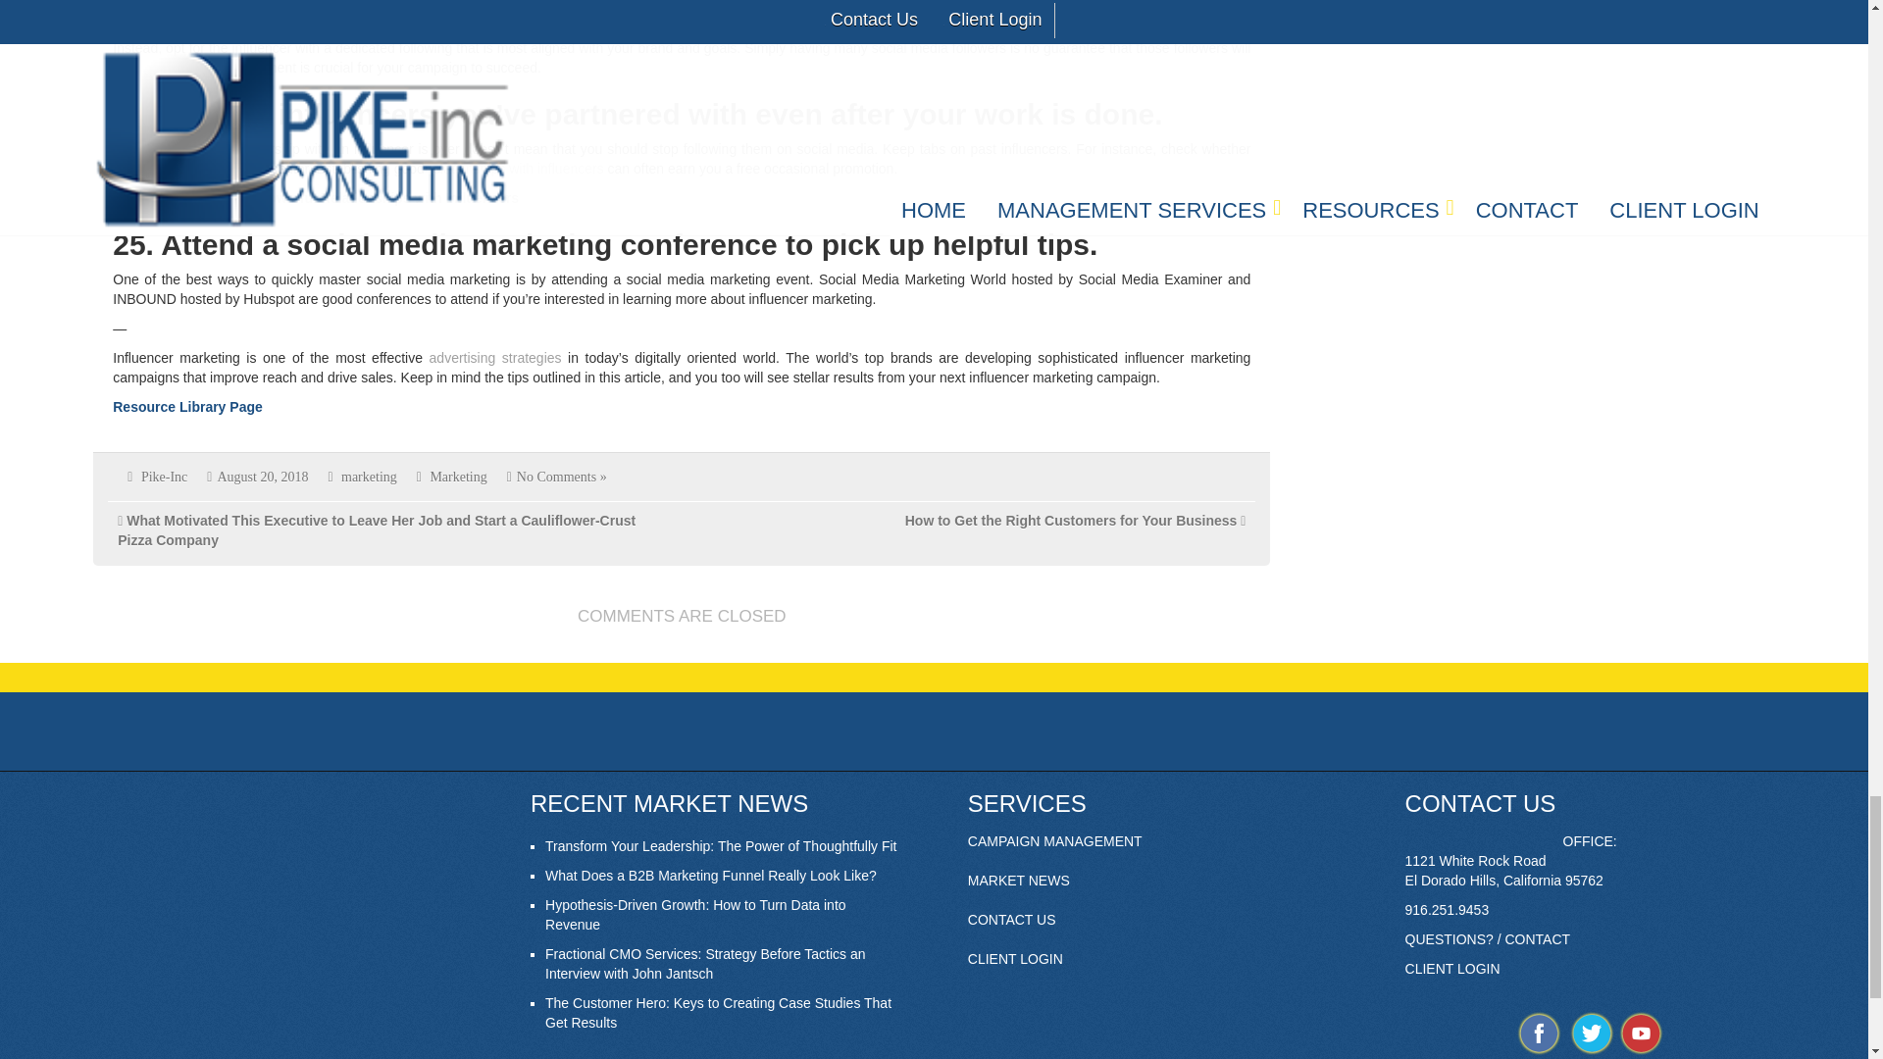  What do you see at coordinates (457, 477) in the screenshot?
I see `Marketing` at bounding box center [457, 477].